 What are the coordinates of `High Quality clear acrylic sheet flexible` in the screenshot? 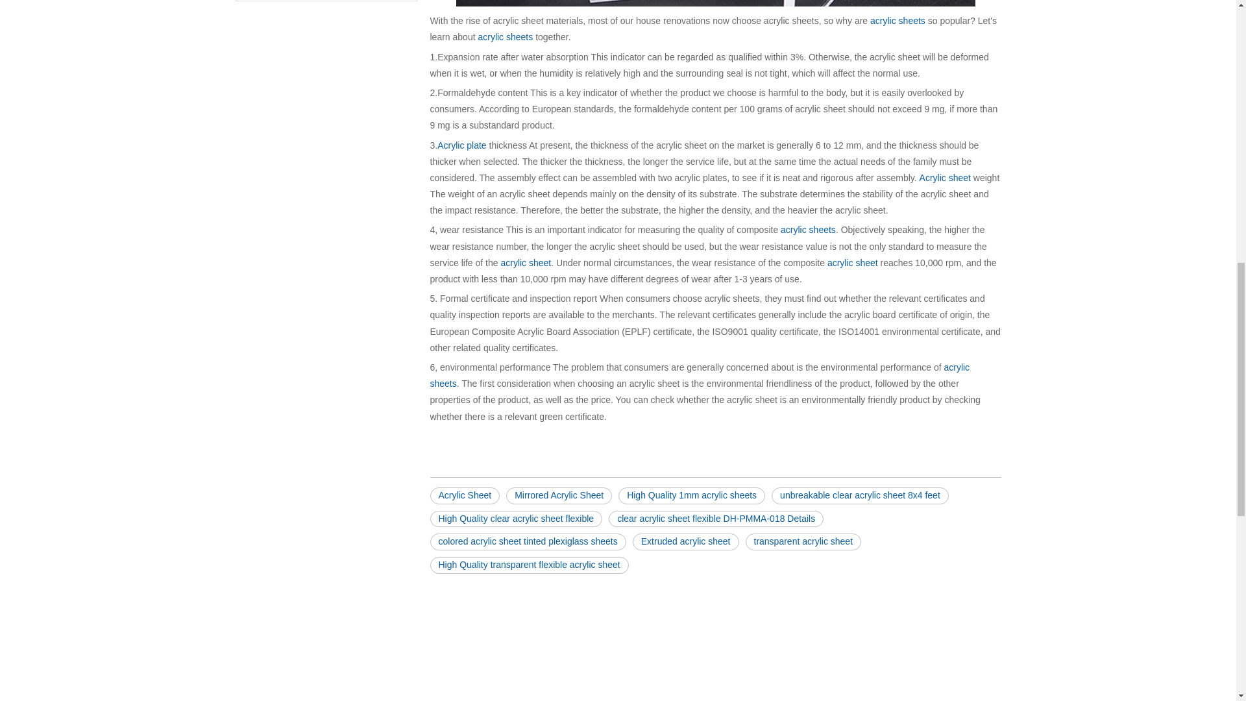 It's located at (515, 519).